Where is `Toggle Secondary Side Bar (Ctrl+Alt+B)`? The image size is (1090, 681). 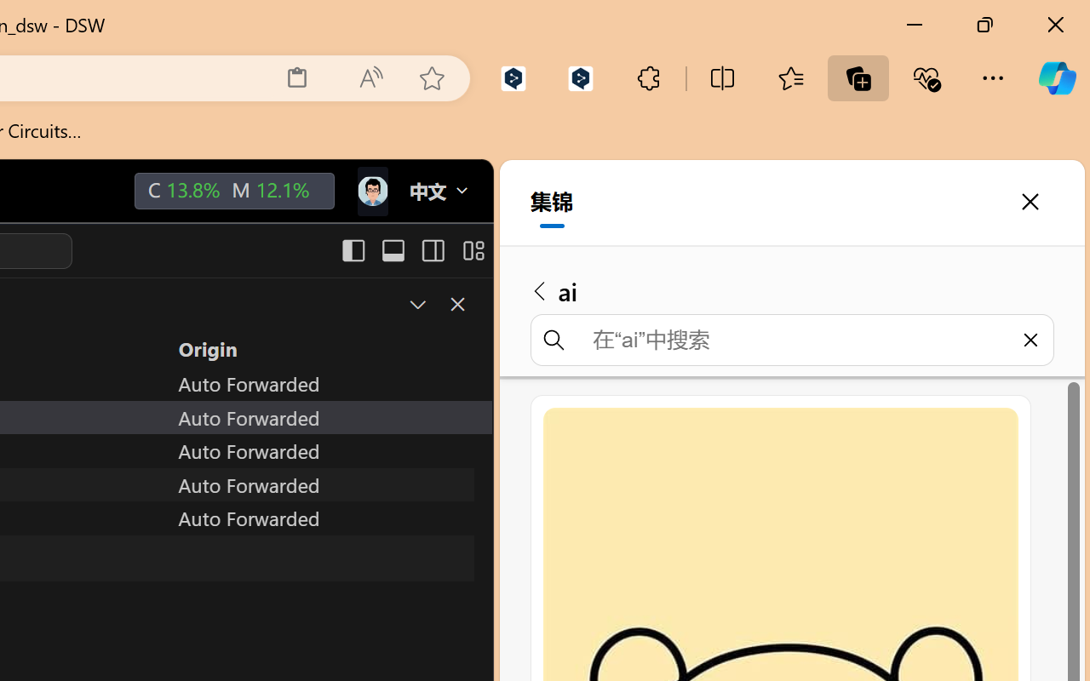
Toggle Secondary Side Bar (Ctrl+Alt+B) is located at coordinates (431, 250).